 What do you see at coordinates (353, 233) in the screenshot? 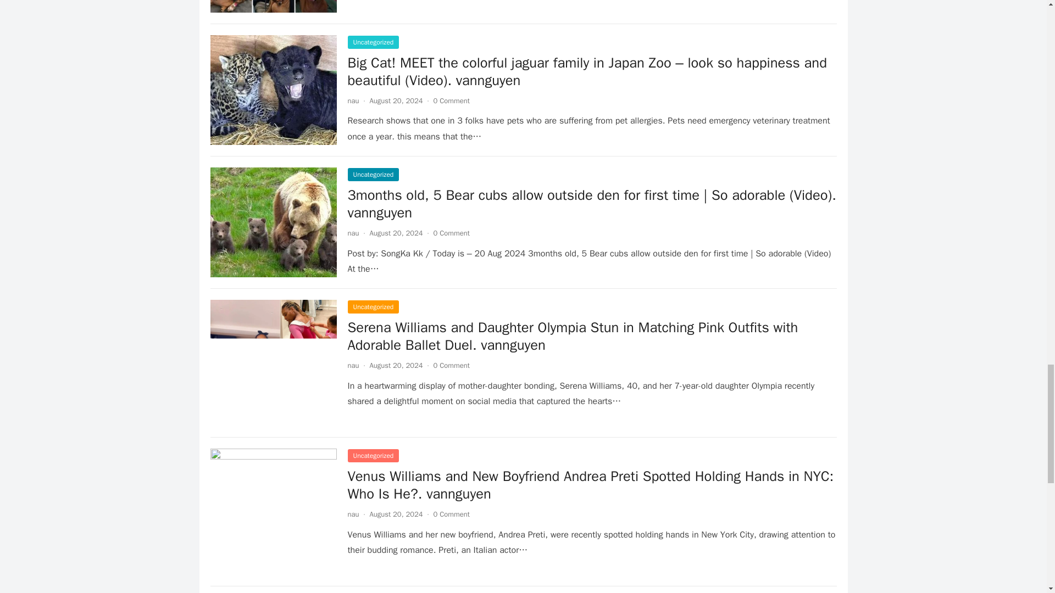
I see `nau` at bounding box center [353, 233].